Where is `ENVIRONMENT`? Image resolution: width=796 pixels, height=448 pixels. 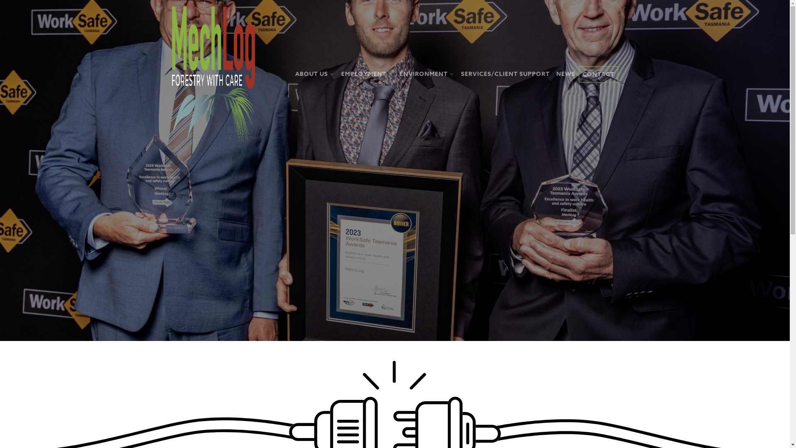 ENVIRONMENT is located at coordinates (427, 74).